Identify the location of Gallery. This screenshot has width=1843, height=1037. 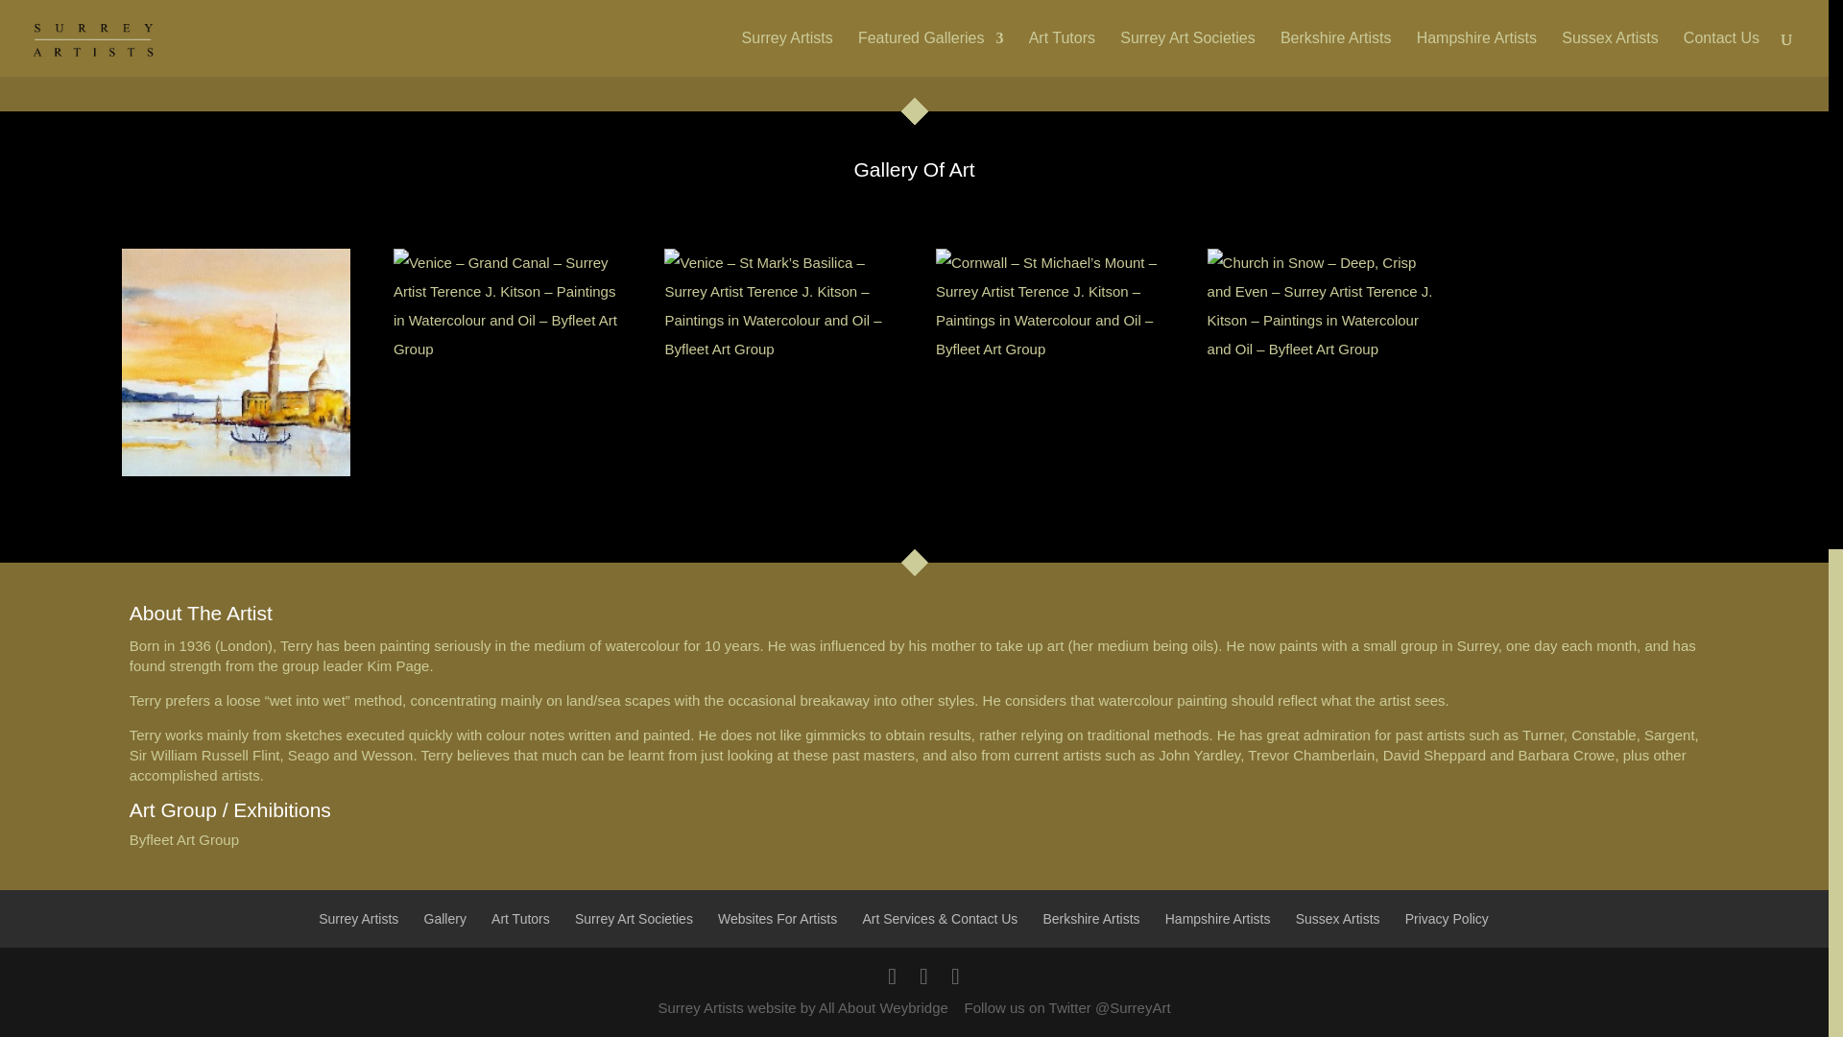
(444, 919).